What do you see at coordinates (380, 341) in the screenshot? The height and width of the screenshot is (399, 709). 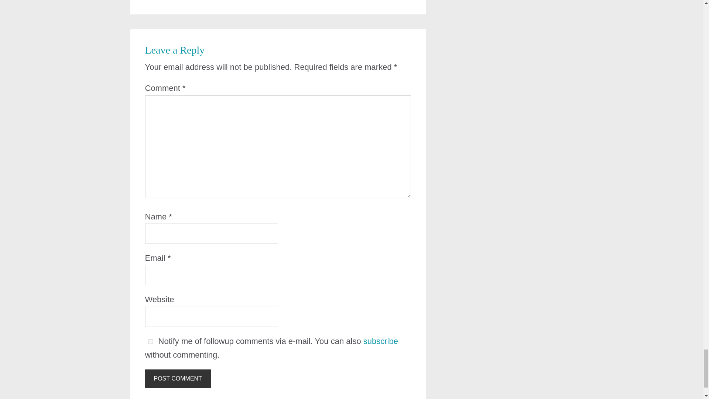 I see `subscribe` at bounding box center [380, 341].